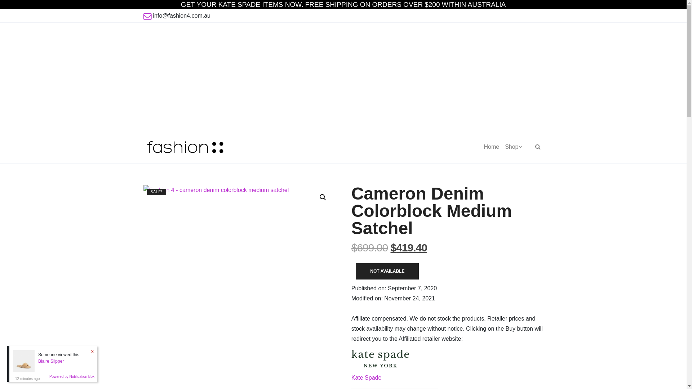 The width and height of the screenshot is (692, 389). I want to click on NOT AVAILABLE, so click(387, 272).